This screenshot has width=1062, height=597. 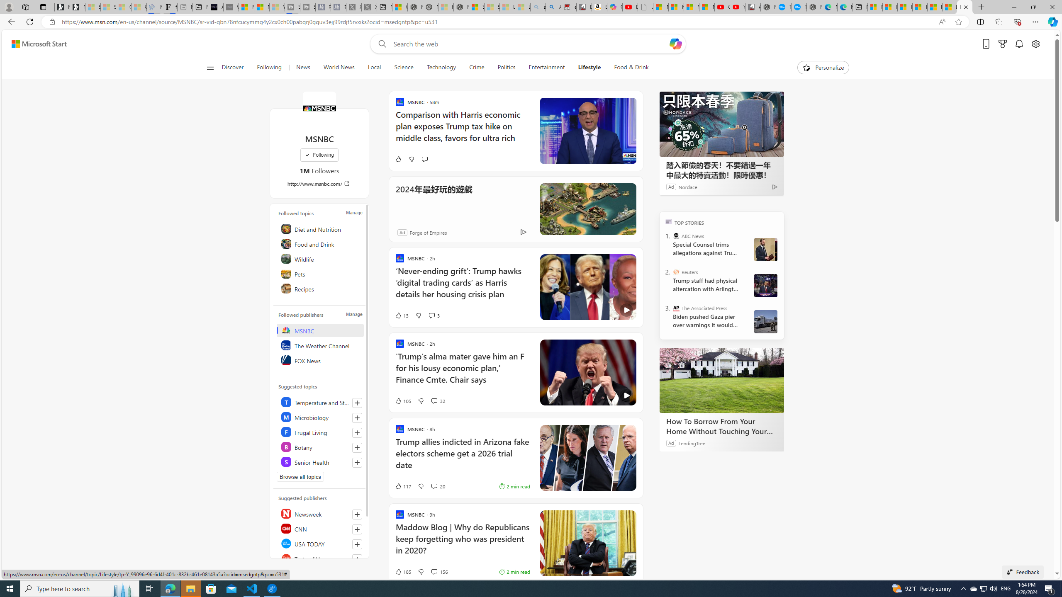 What do you see at coordinates (439, 571) in the screenshot?
I see `View comments 156 Comment` at bounding box center [439, 571].